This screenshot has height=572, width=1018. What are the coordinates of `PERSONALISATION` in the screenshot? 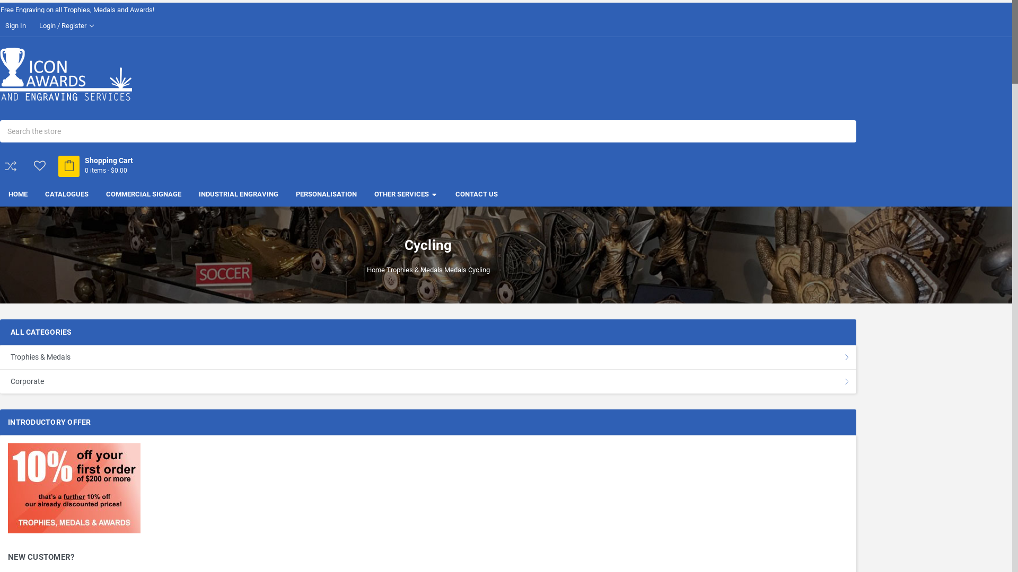 It's located at (327, 194).